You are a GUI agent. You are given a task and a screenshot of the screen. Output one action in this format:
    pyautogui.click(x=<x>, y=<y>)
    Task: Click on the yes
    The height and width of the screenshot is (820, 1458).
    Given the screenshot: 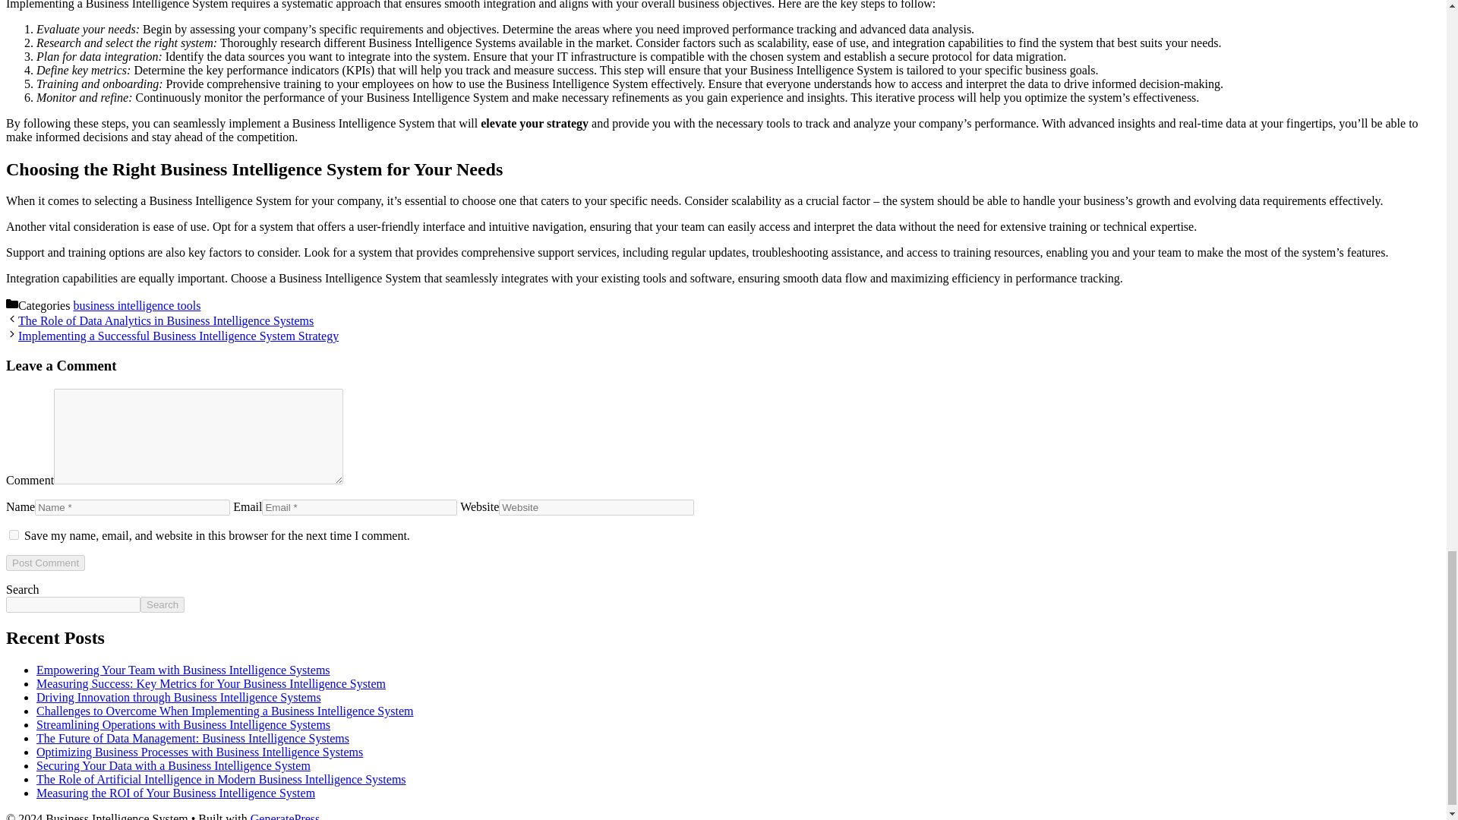 What is the action you would take?
    pyautogui.click(x=14, y=535)
    